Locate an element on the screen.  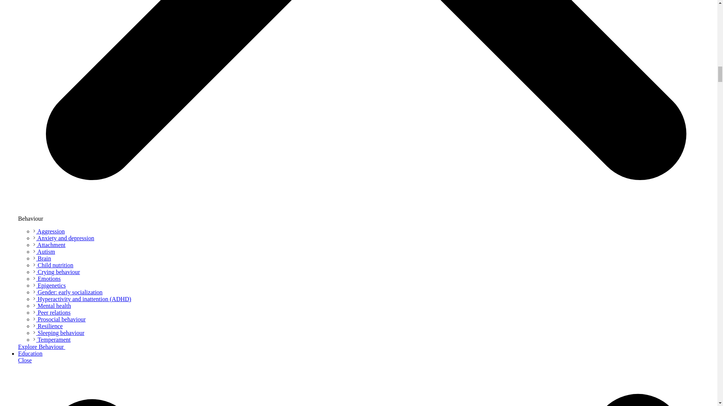
Emotions is located at coordinates (47, 279).